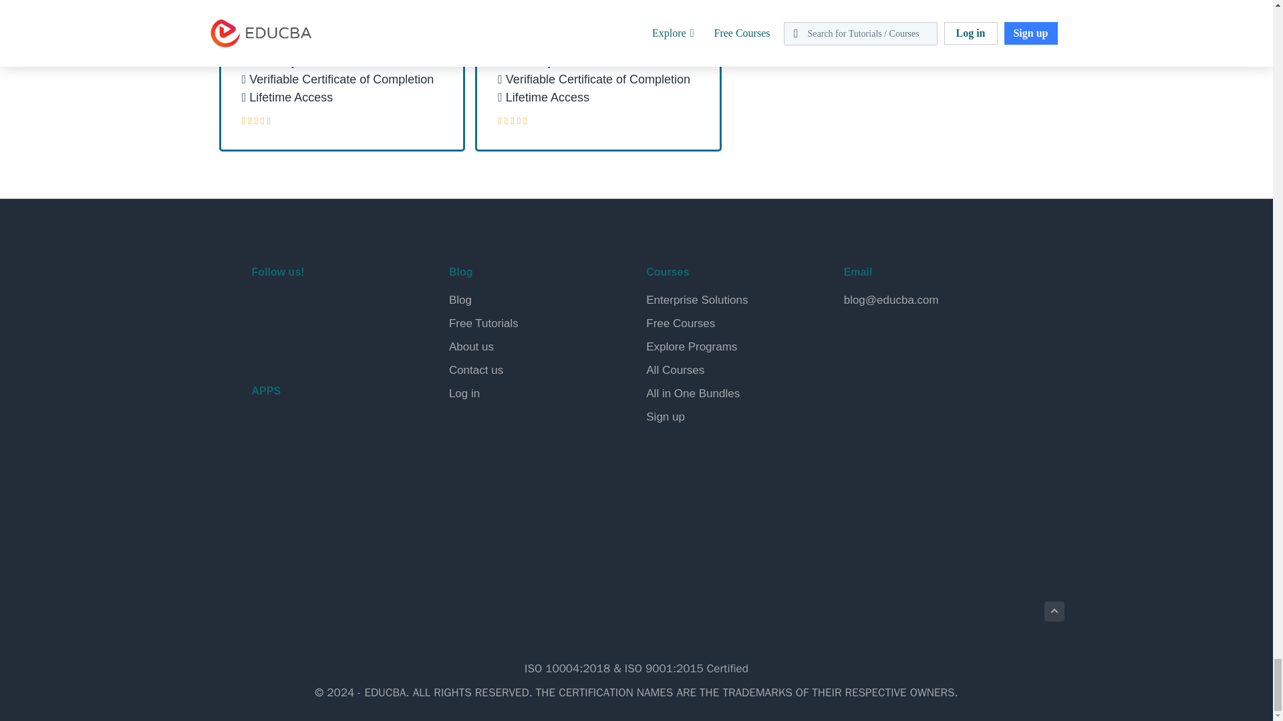  What do you see at coordinates (265, 342) in the screenshot?
I see `EDUCBA Youtube` at bounding box center [265, 342].